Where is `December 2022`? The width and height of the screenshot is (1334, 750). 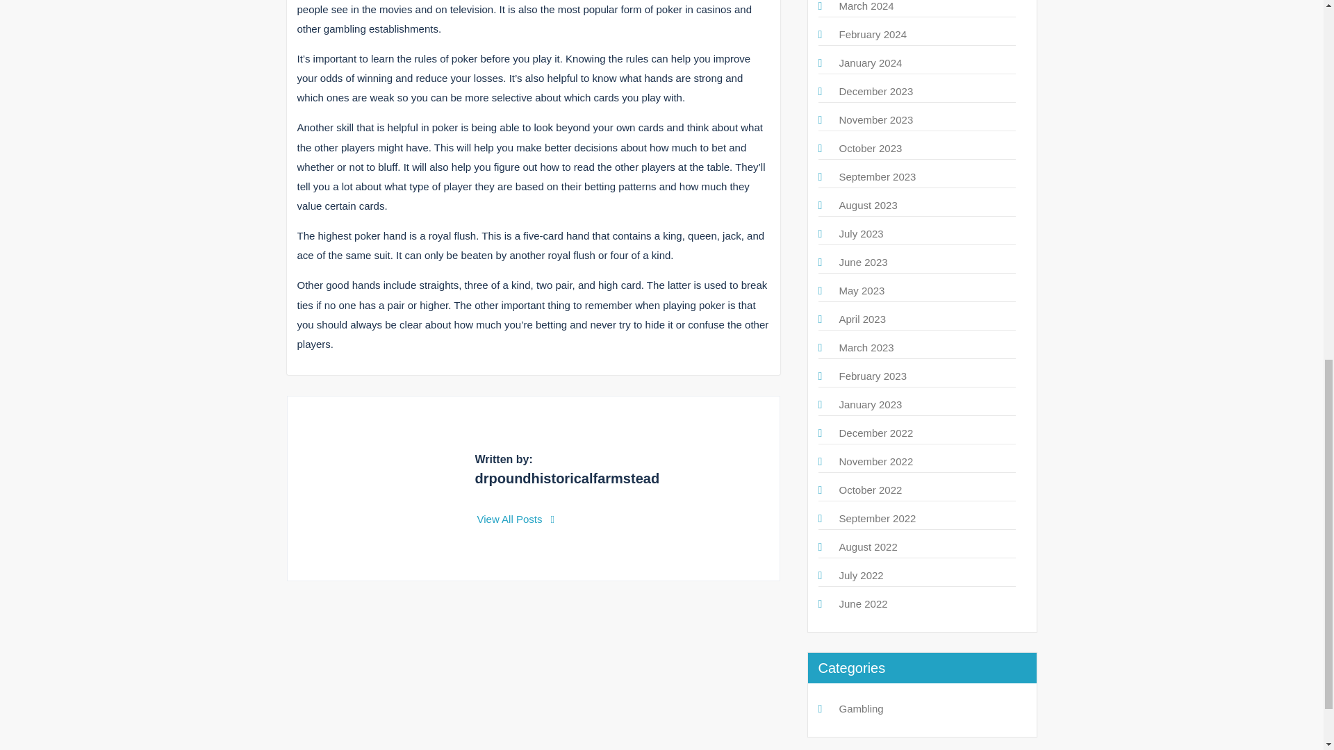 December 2022 is located at coordinates (876, 432).